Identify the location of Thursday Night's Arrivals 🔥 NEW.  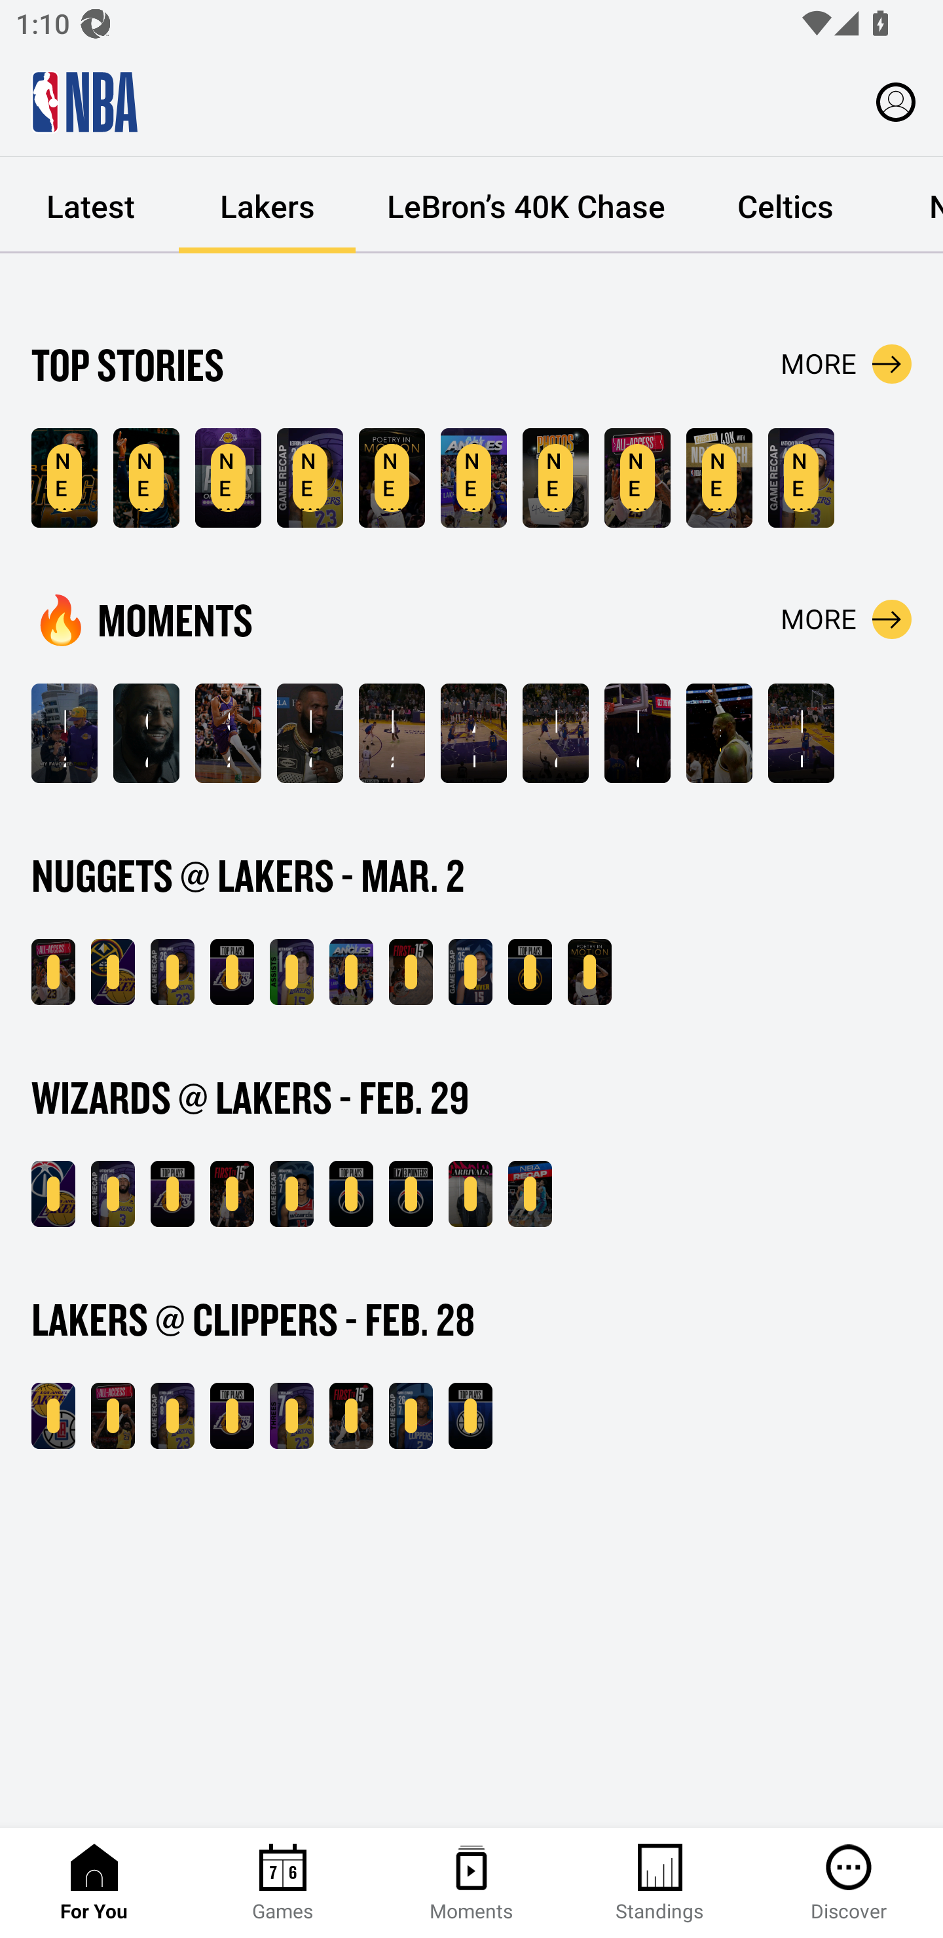
(470, 1194).